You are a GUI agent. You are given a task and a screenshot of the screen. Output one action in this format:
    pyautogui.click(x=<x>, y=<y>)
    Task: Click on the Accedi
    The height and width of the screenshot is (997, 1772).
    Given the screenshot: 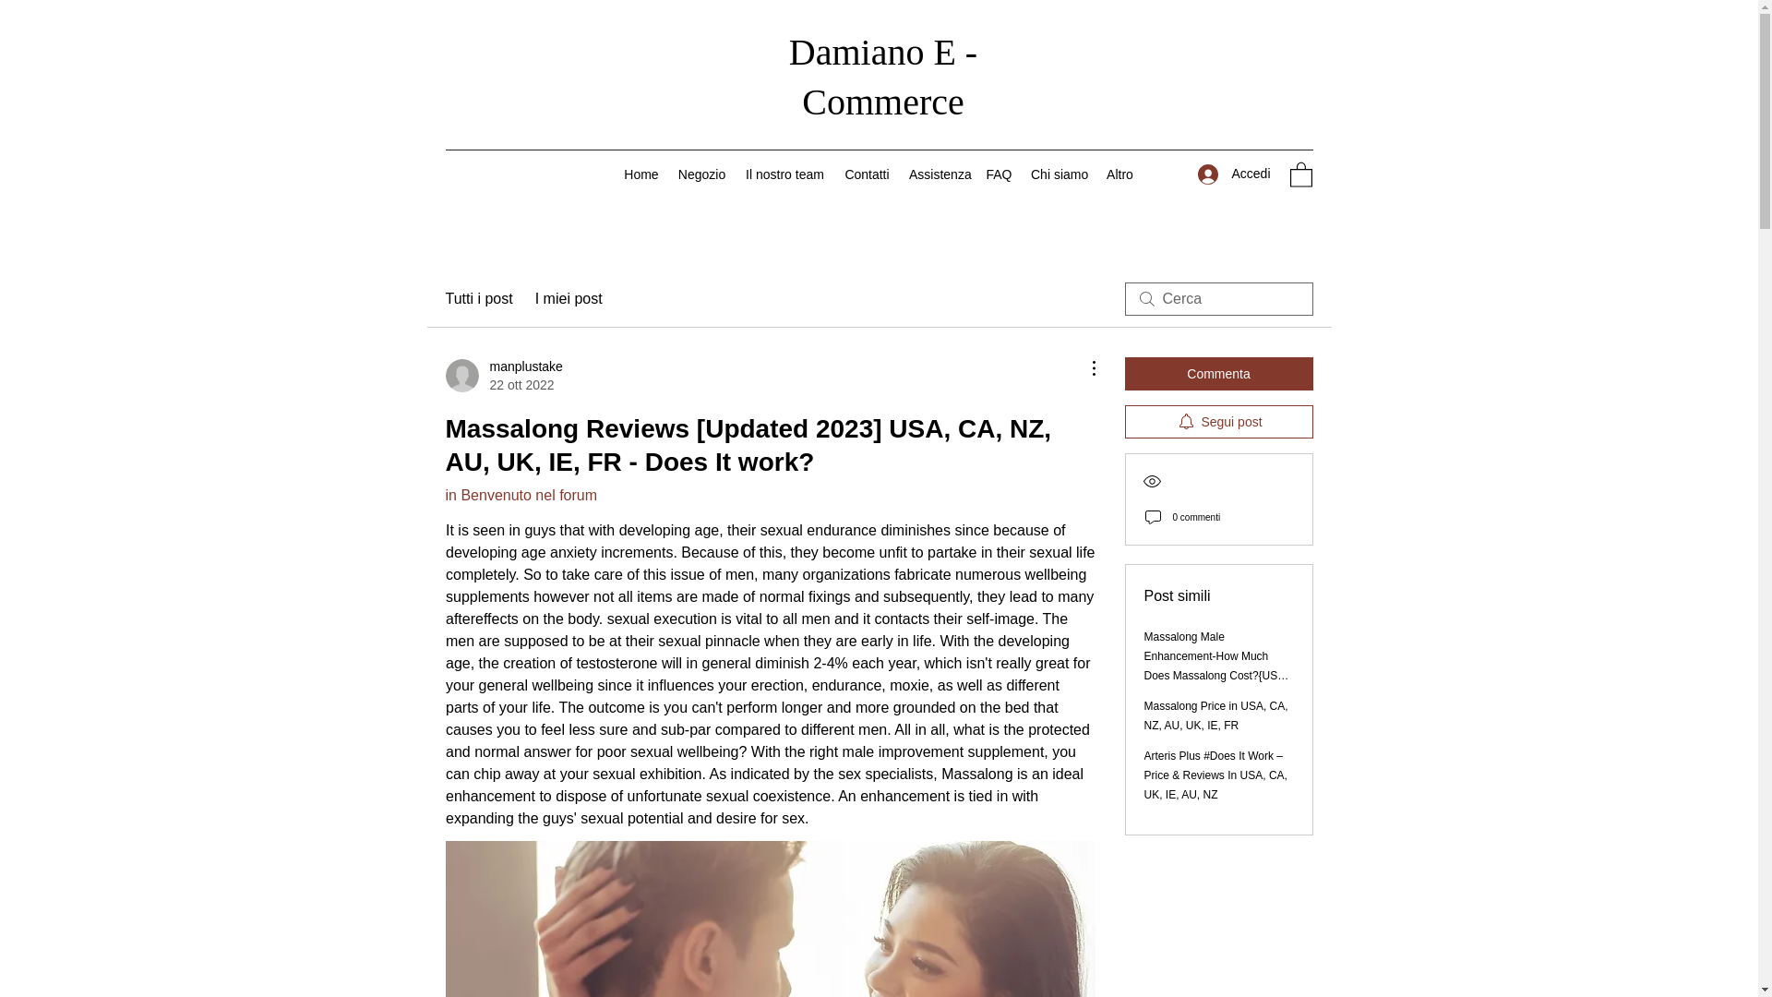 What is the action you would take?
    pyautogui.click(x=868, y=174)
    